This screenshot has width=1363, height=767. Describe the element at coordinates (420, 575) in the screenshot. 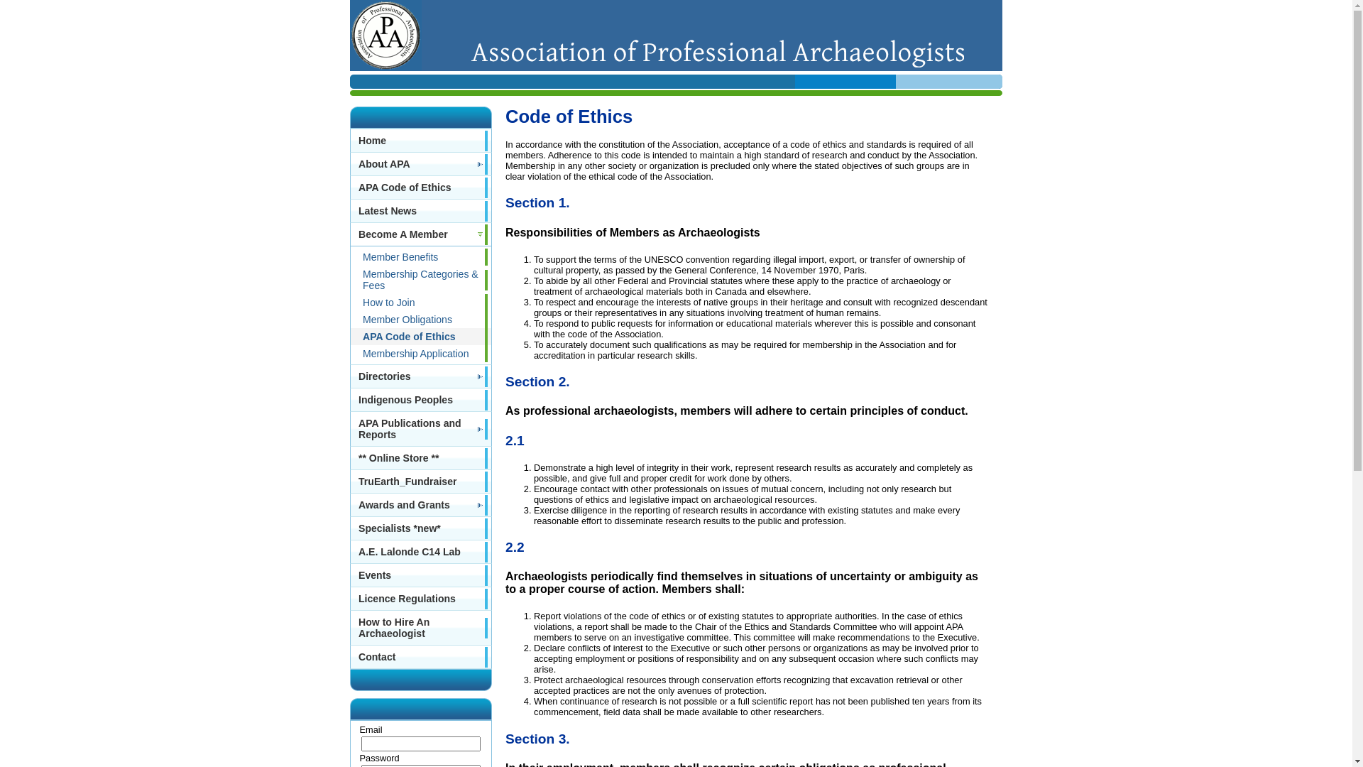

I see `Events` at that location.